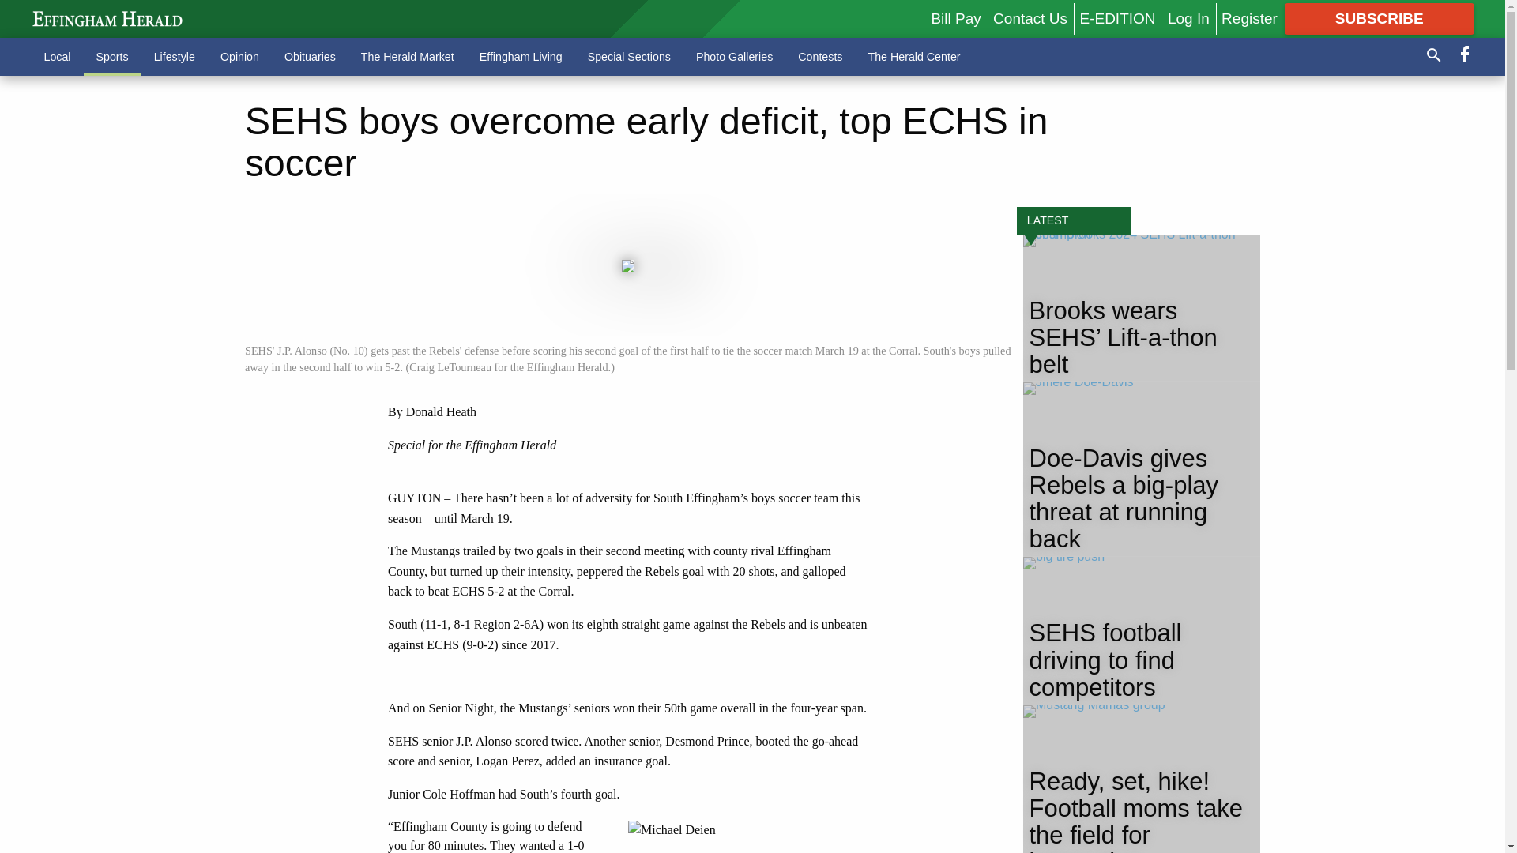  What do you see at coordinates (955, 18) in the screenshot?
I see `Bill Pay` at bounding box center [955, 18].